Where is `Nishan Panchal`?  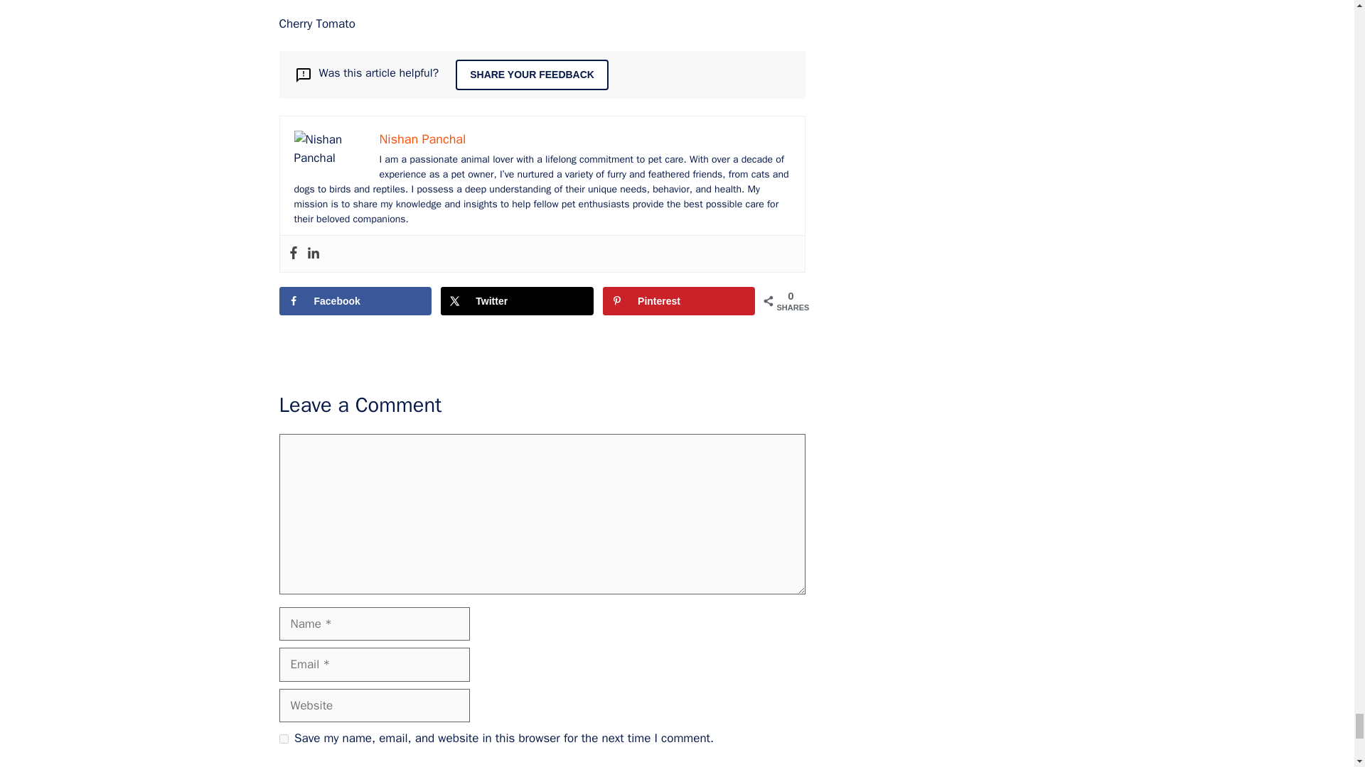 Nishan Panchal is located at coordinates (422, 139).